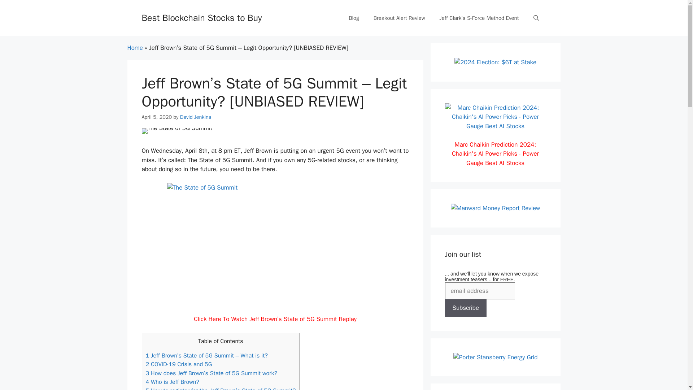 Image resolution: width=693 pixels, height=390 pixels. Describe the element at coordinates (354, 18) in the screenshot. I see `Blog` at that location.